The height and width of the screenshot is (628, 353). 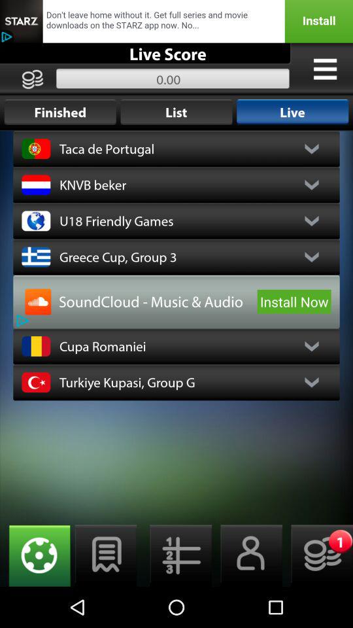 I want to click on advertisement banner, so click(x=176, y=21).